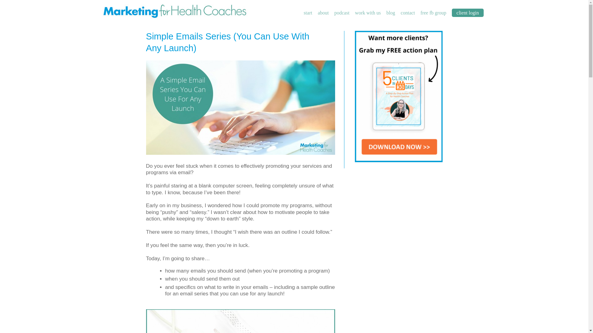 This screenshot has width=593, height=333. What do you see at coordinates (433, 13) in the screenshot?
I see `free fb group` at bounding box center [433, 13].